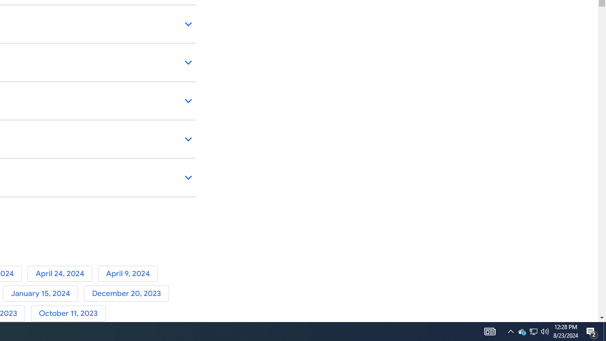  I want to click on January 15, 2024, so click(43, 294).